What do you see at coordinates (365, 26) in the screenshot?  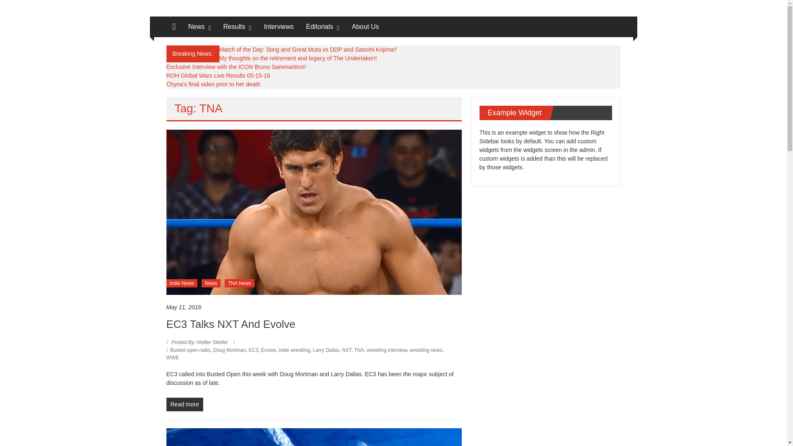 I see `About Us` at bounding box center [365, 26].